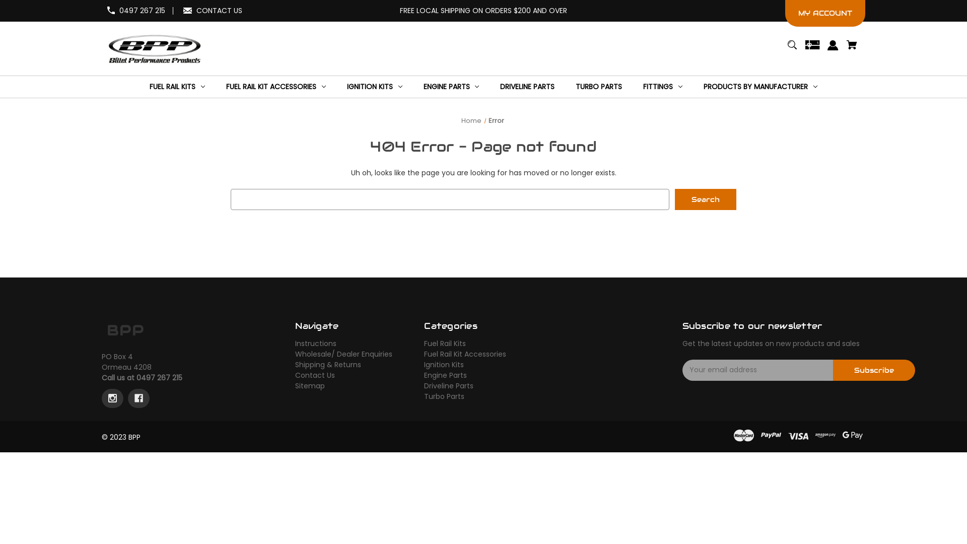 Image resolution: width=967 pixels, height=544 pixels. What do you see at coordinates (177, 87) in the screenshot?
I see `FUEL RAIL KITS` at bounding box center [177, 87].